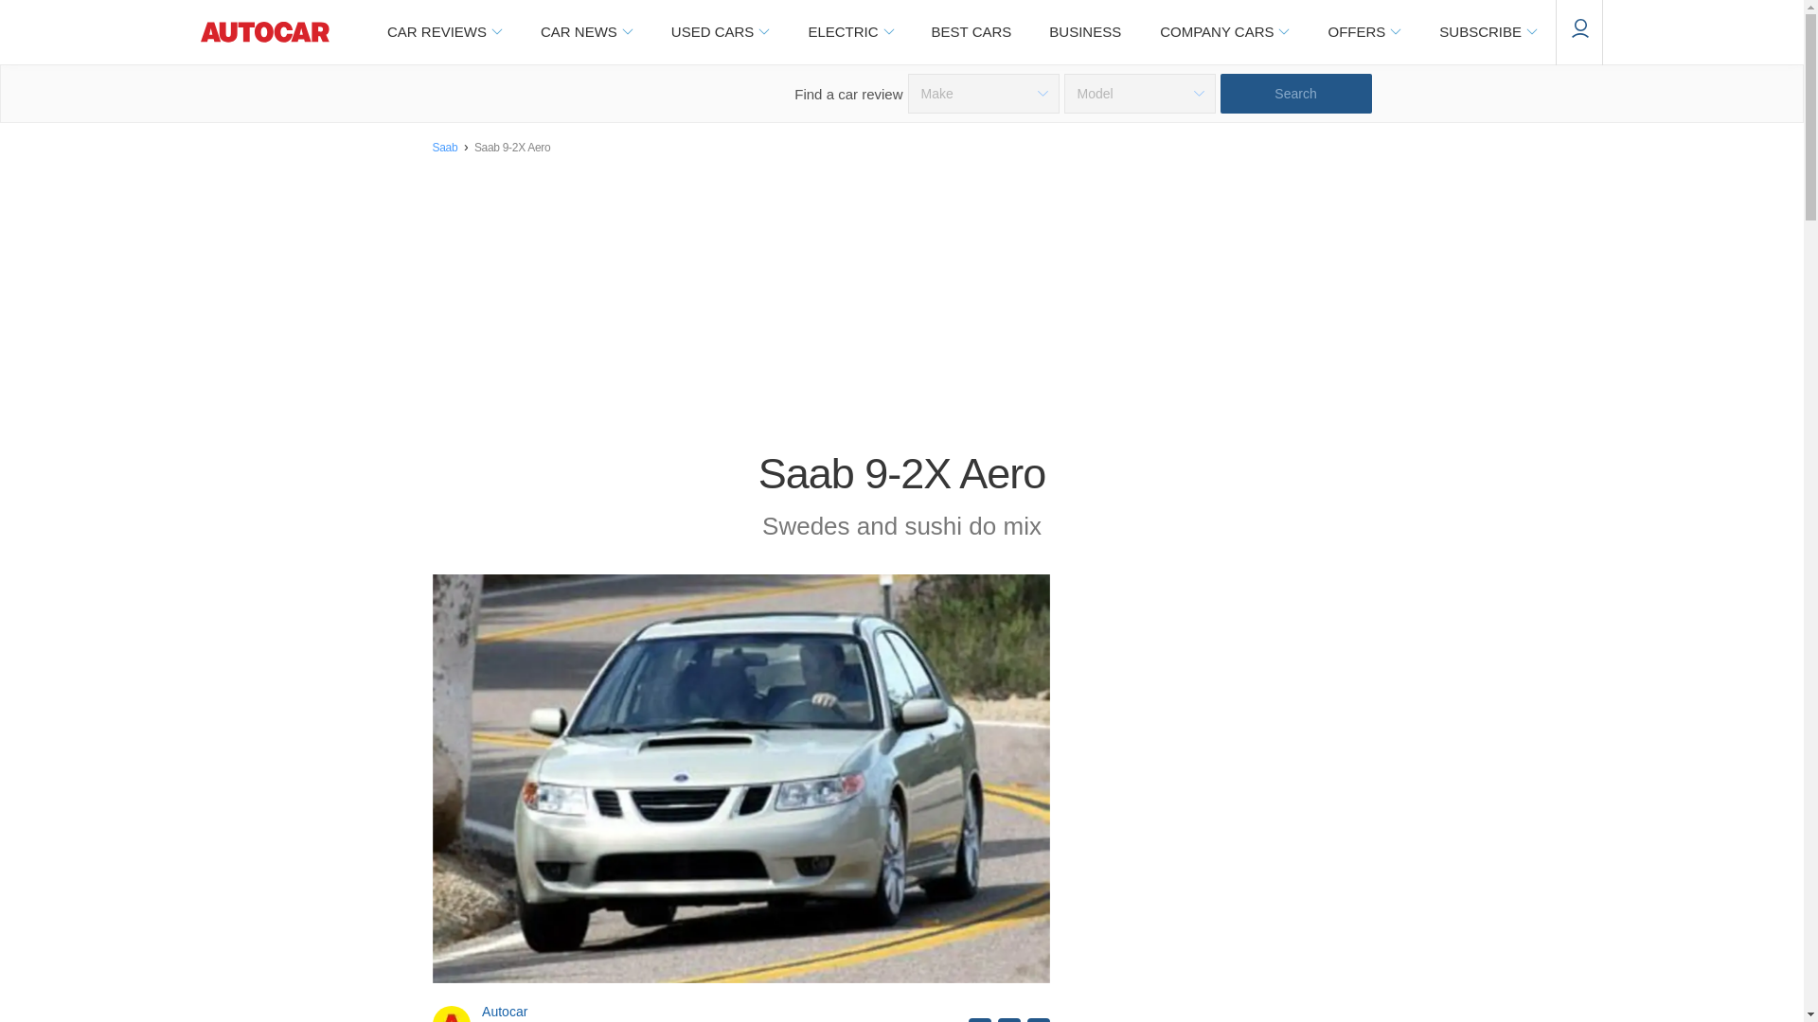 The width and height of the screenshot is (1818, 1022). I want to click on Autocar Electric, so click(849, 32).